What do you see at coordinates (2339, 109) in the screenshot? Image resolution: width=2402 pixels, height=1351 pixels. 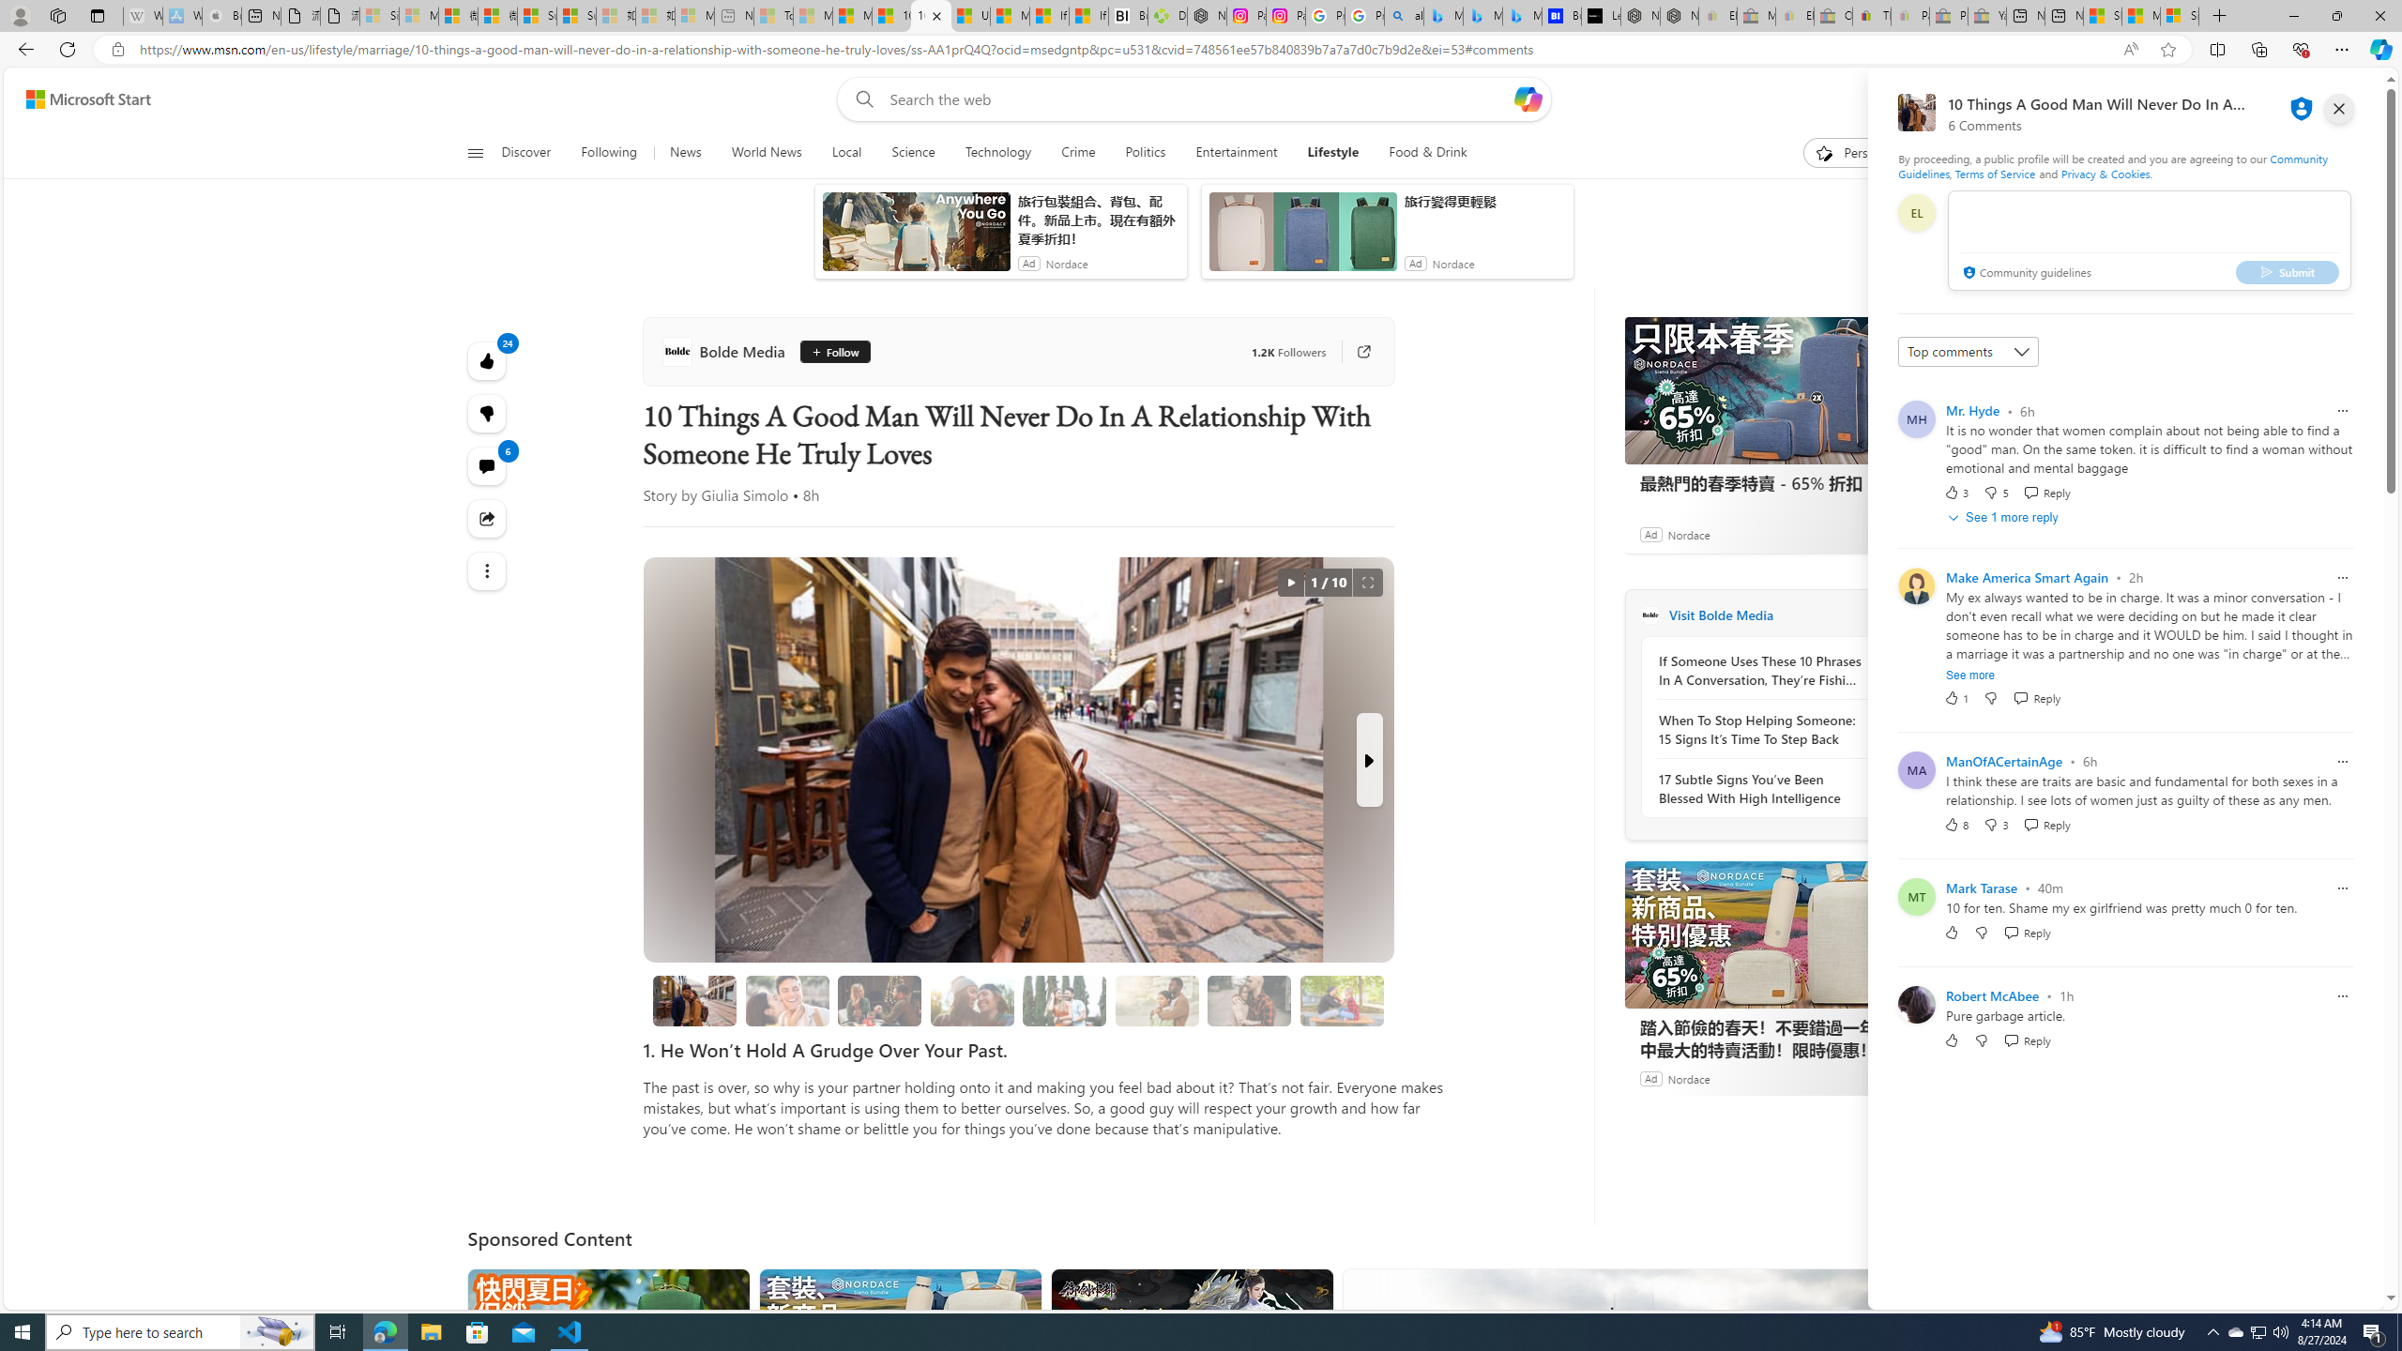 I see `close` at bounding box center [2339, 109].